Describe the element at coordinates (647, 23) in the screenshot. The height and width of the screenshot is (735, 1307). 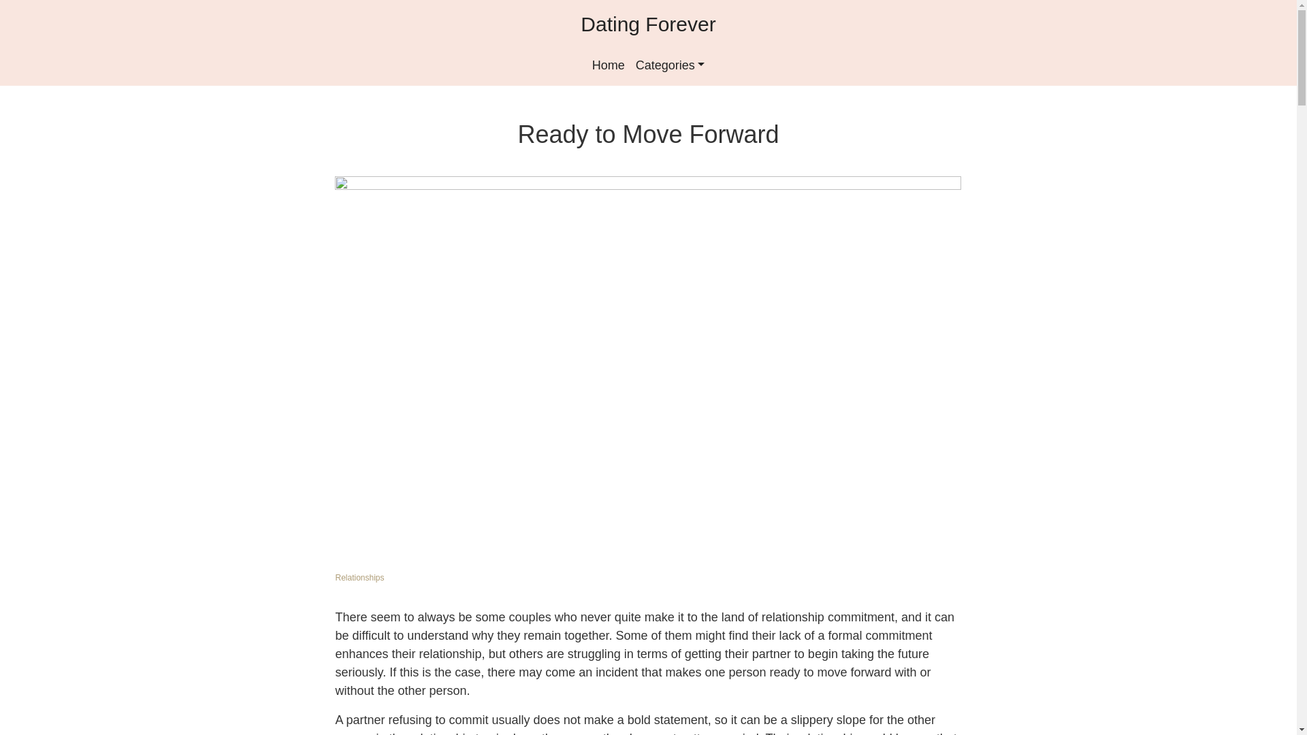
I see `Dating Forever` at that location.